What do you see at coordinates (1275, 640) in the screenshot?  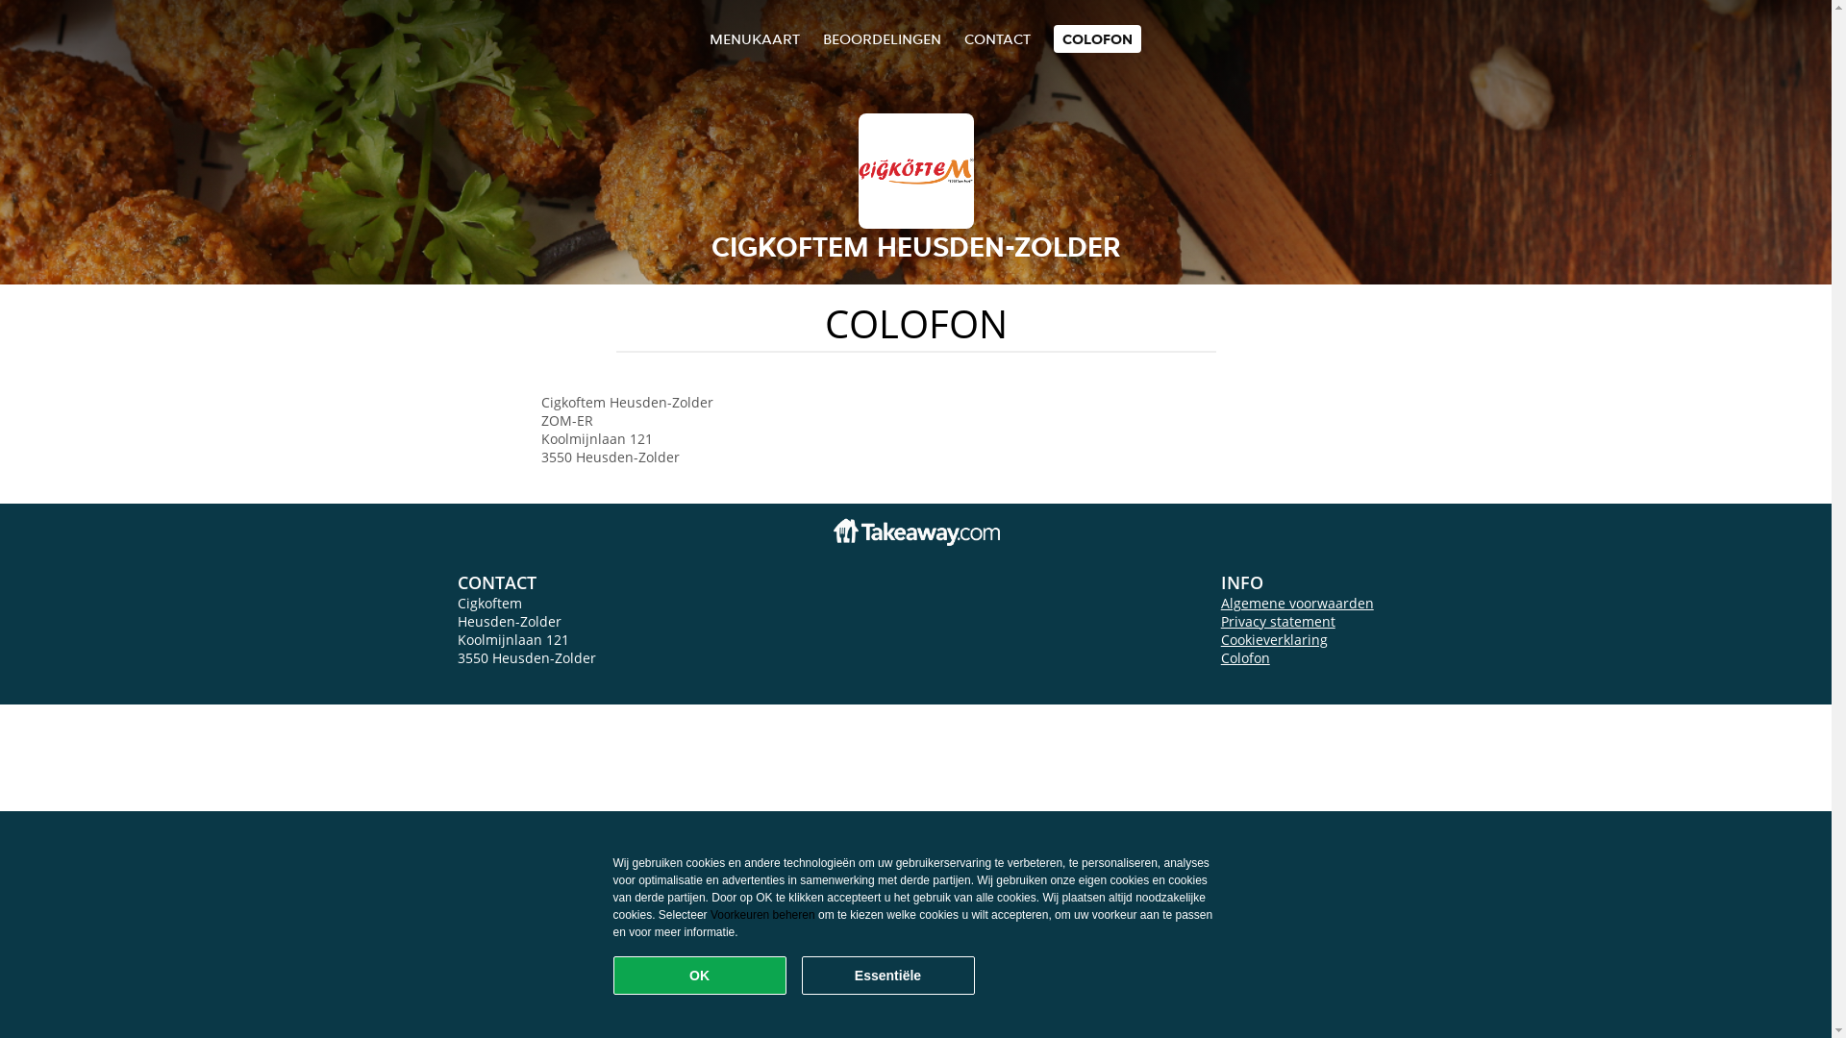 I see `Cookieverklaring` at bounding box center [1275, 640].